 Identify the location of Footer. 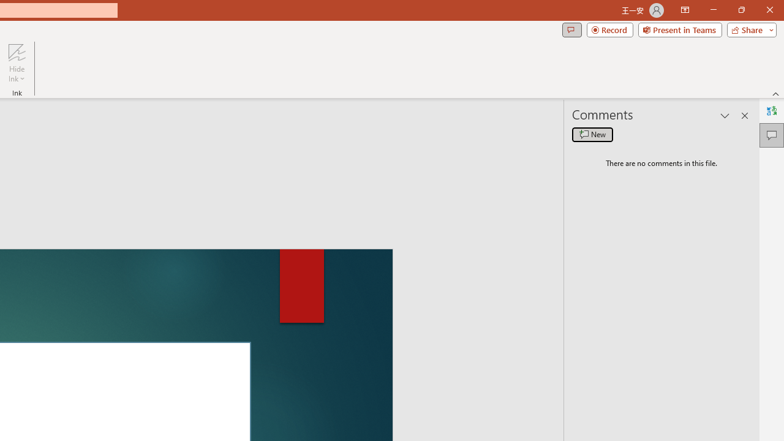
(97, 99).